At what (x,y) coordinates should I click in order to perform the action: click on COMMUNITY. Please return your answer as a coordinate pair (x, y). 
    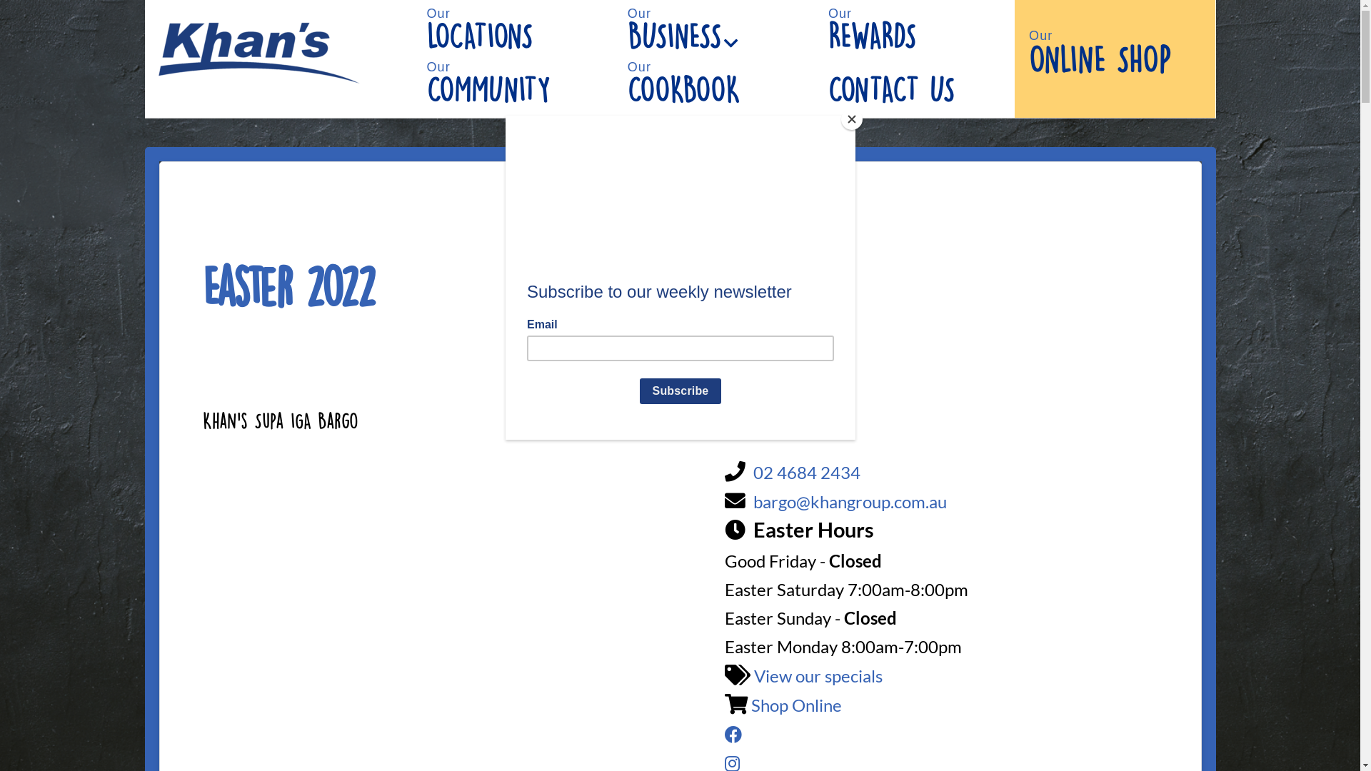
    Looking at the image, I should click on (513, 107).